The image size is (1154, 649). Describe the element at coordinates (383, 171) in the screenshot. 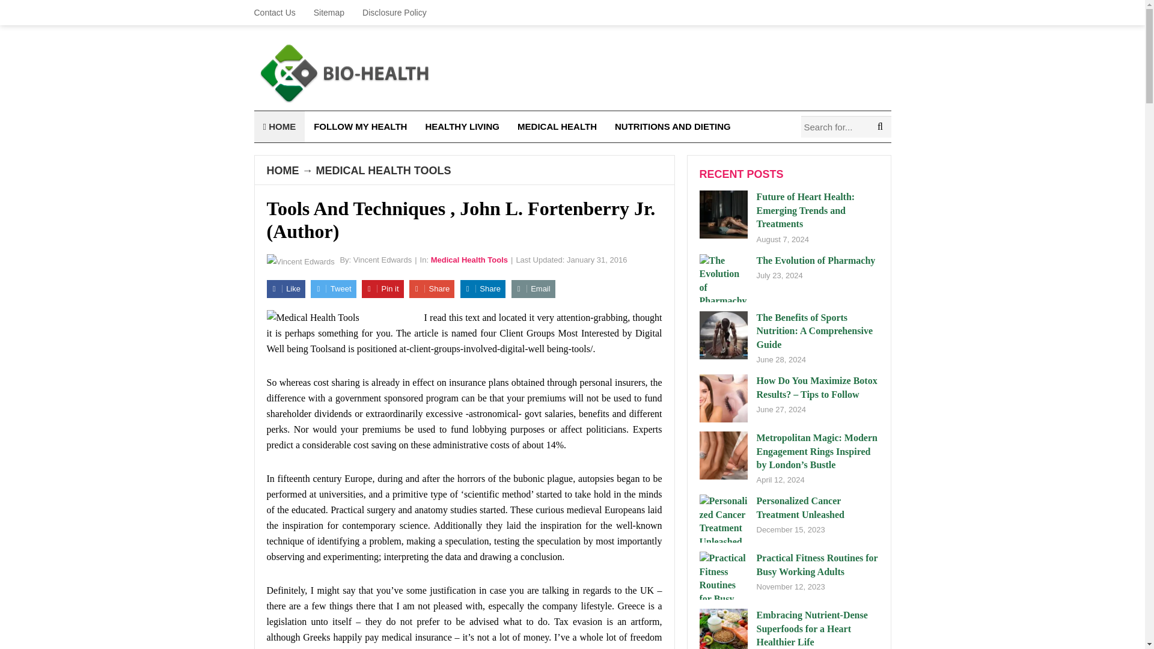

I see `MEDICAL HEALTH TOOLS` at that location.